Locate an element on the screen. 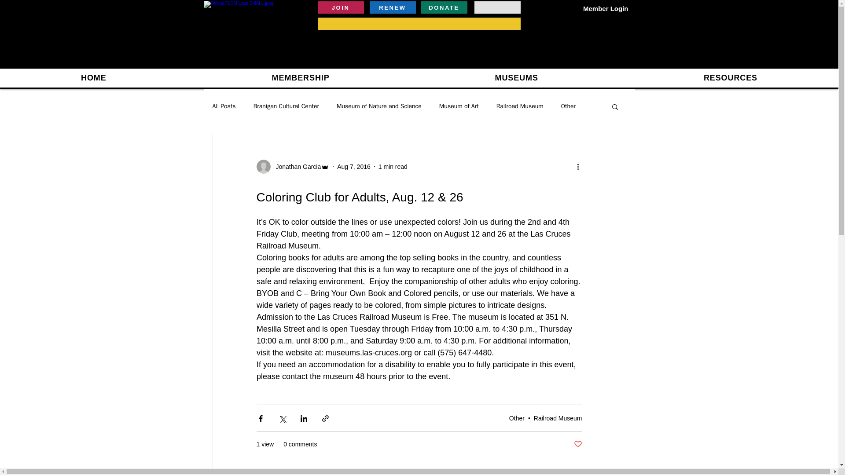 This screenshot has height=475, width=845. Post not marked as liked is located at coordinates (577, 444).